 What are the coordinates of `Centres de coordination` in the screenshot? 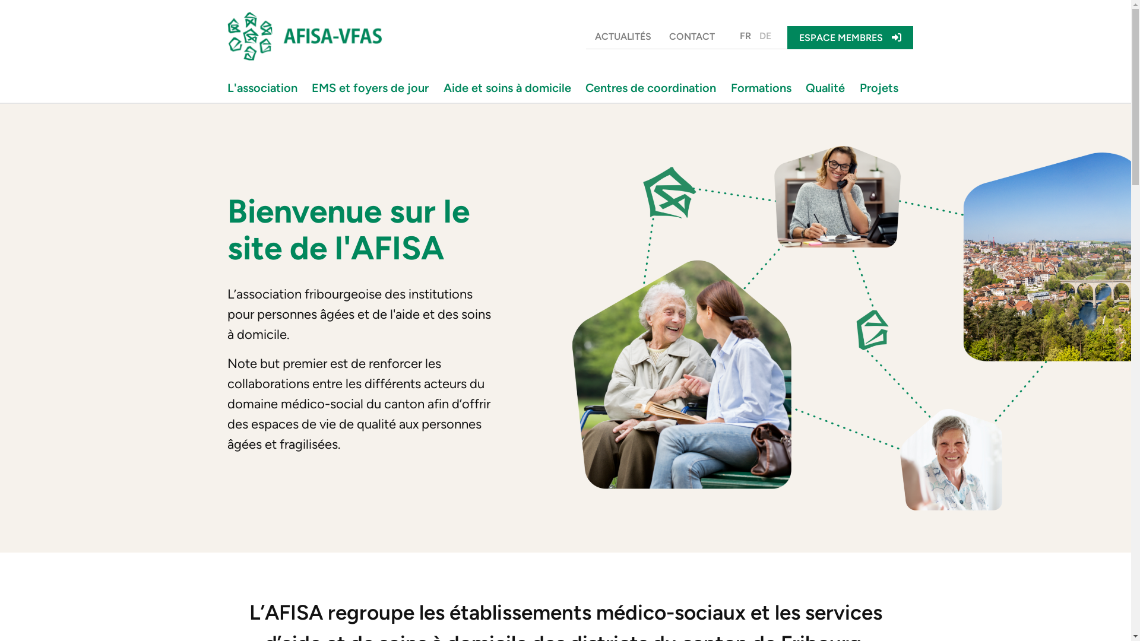 It's located at (654, 88).